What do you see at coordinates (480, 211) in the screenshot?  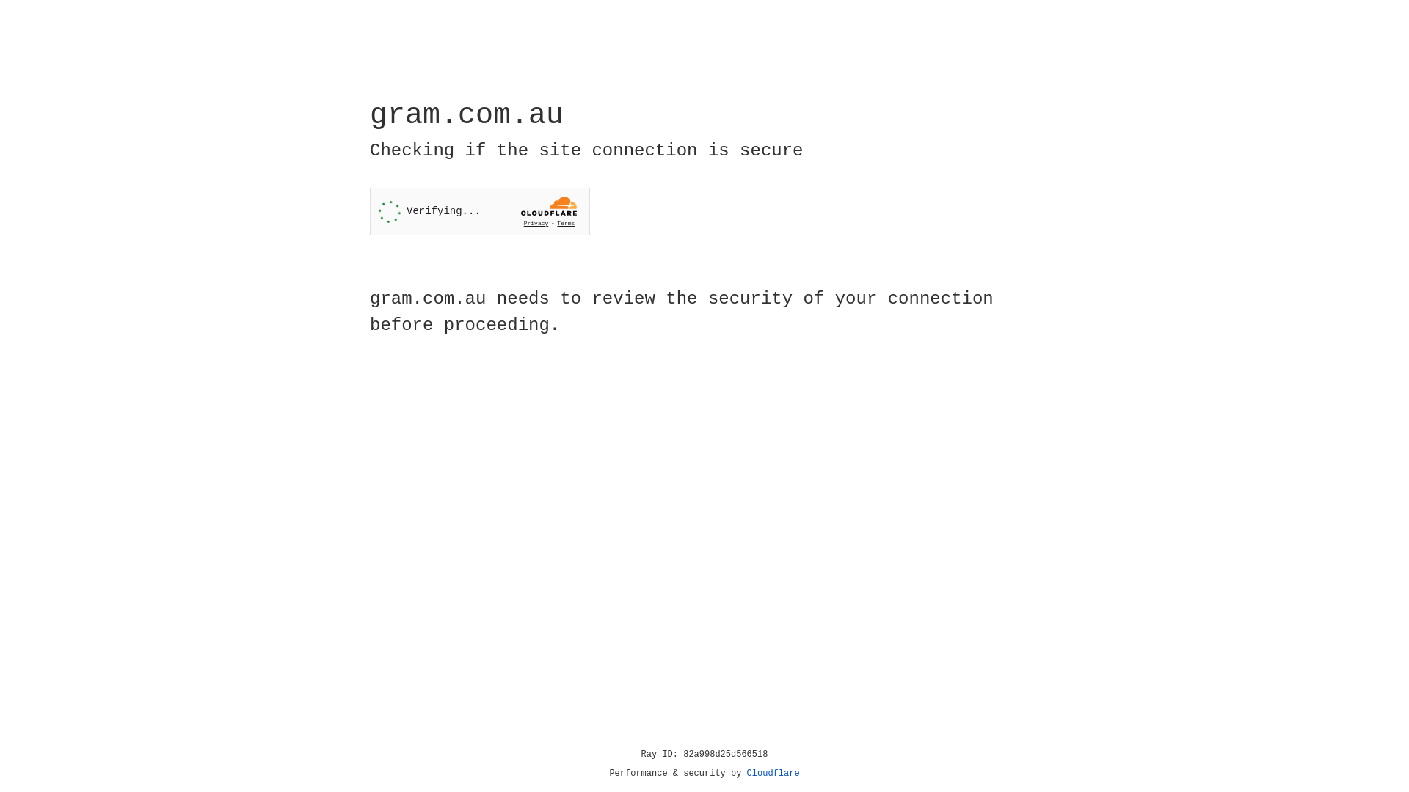 I see `Widget containing a Cloudflare security challenge` at bounding box center [480, 211].